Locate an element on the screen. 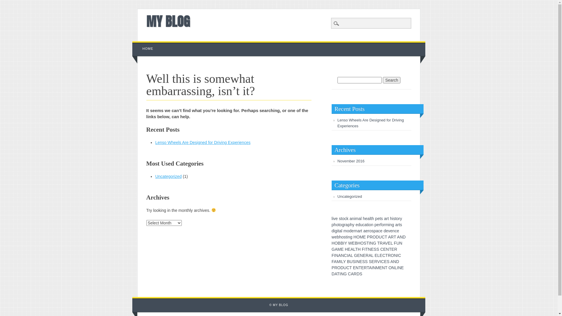 Image resolution: width=562 pixels, height=316 pixels. e is located at coordinates (381, 231).